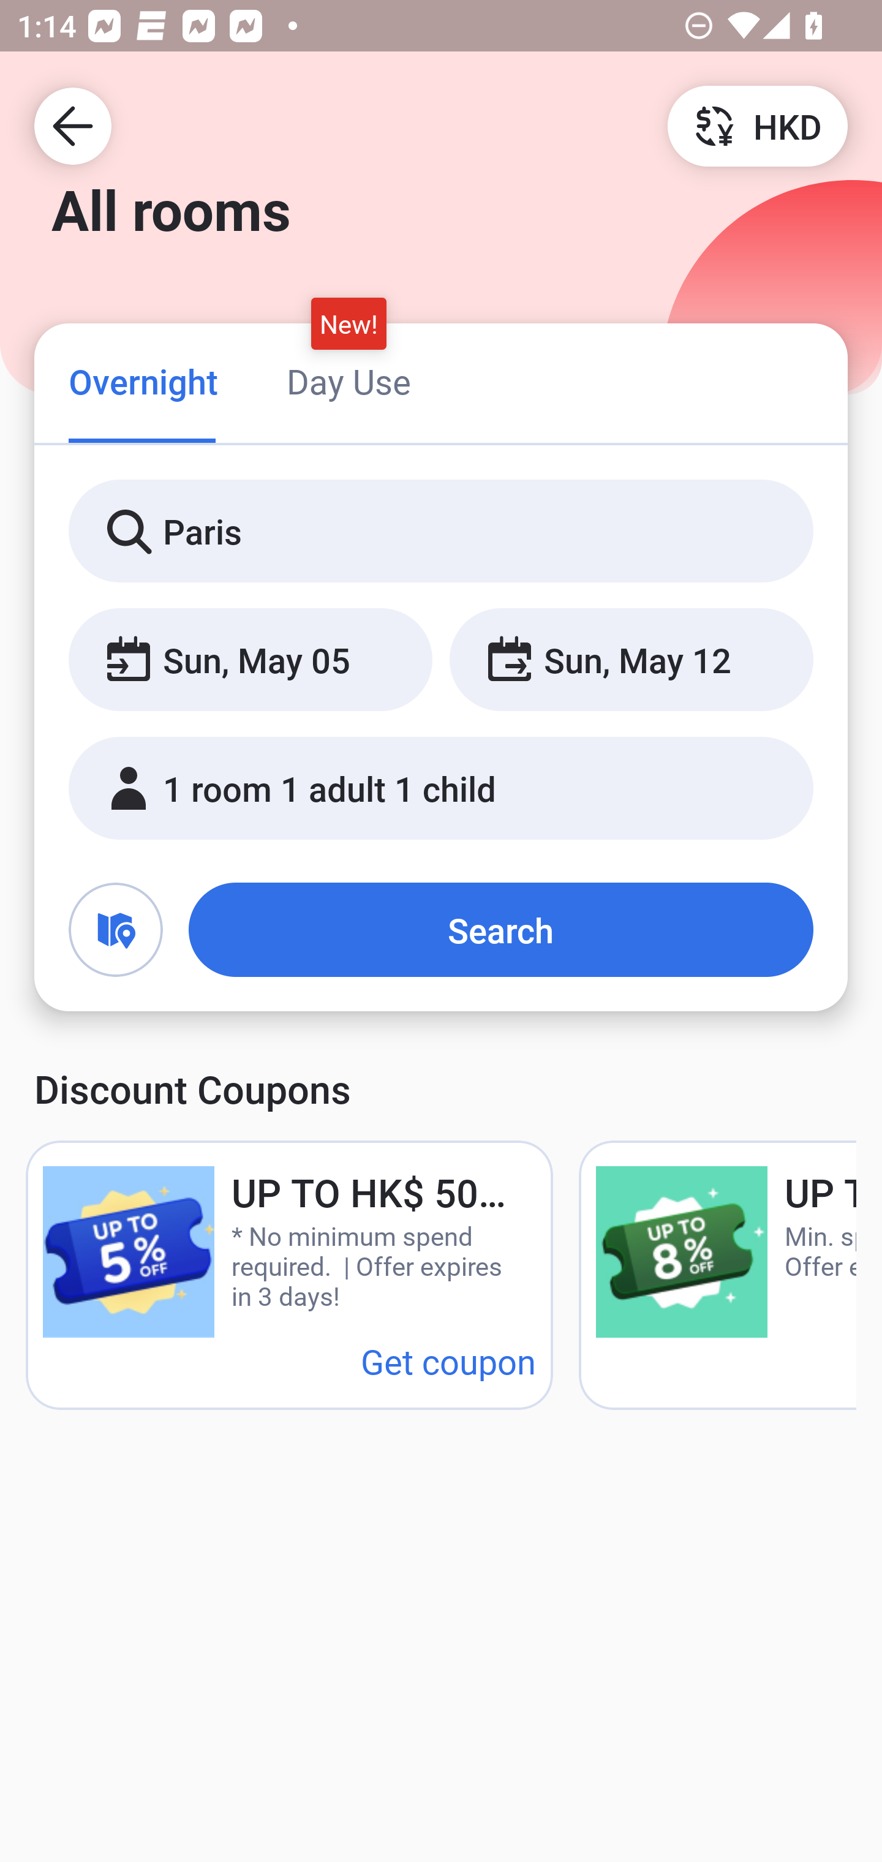  I want to click on New!, so click(349, 323).